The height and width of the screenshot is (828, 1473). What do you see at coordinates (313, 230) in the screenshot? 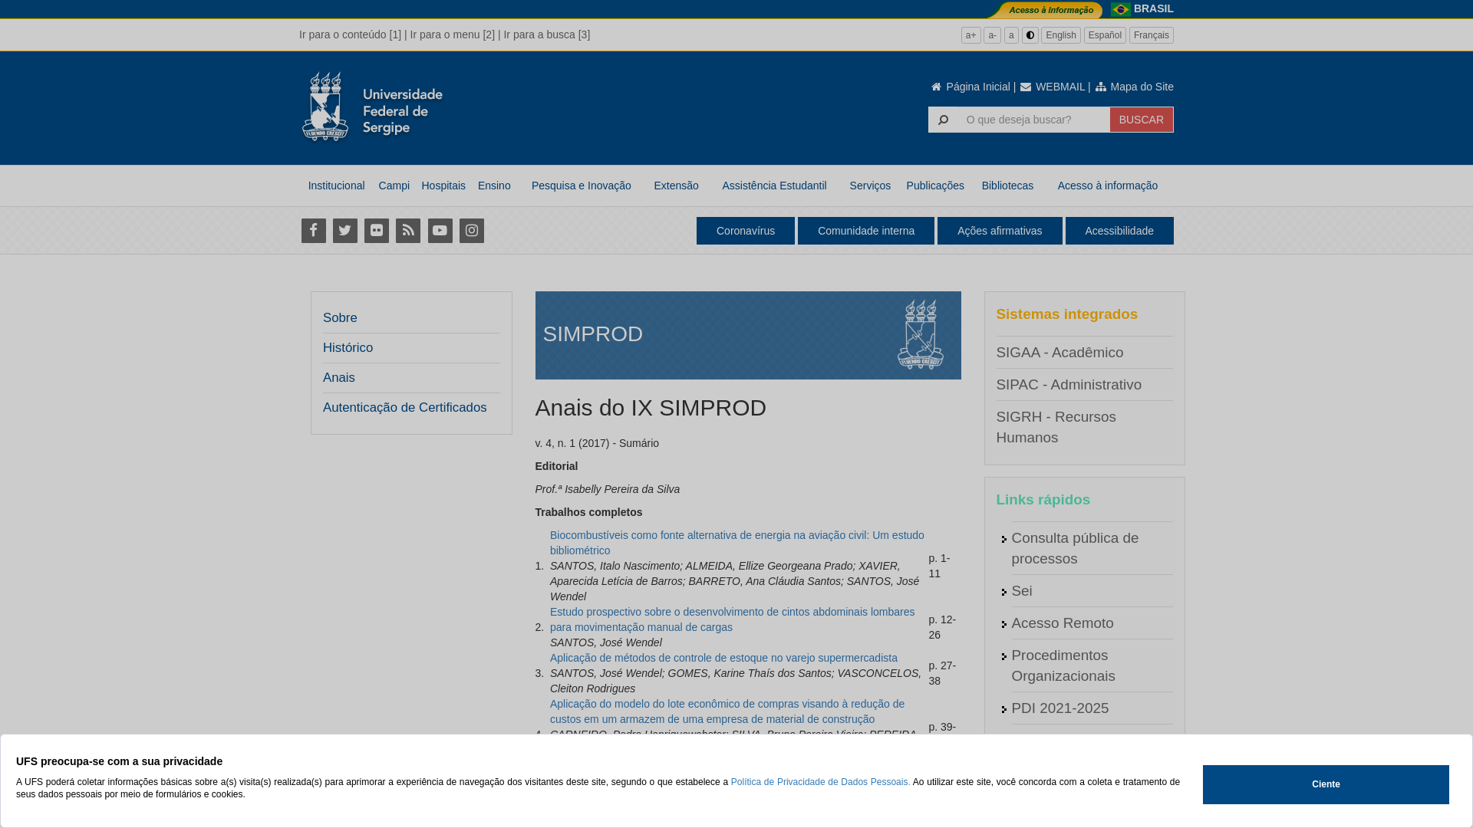
I see `Facebook` at bounding box center [313, 230].